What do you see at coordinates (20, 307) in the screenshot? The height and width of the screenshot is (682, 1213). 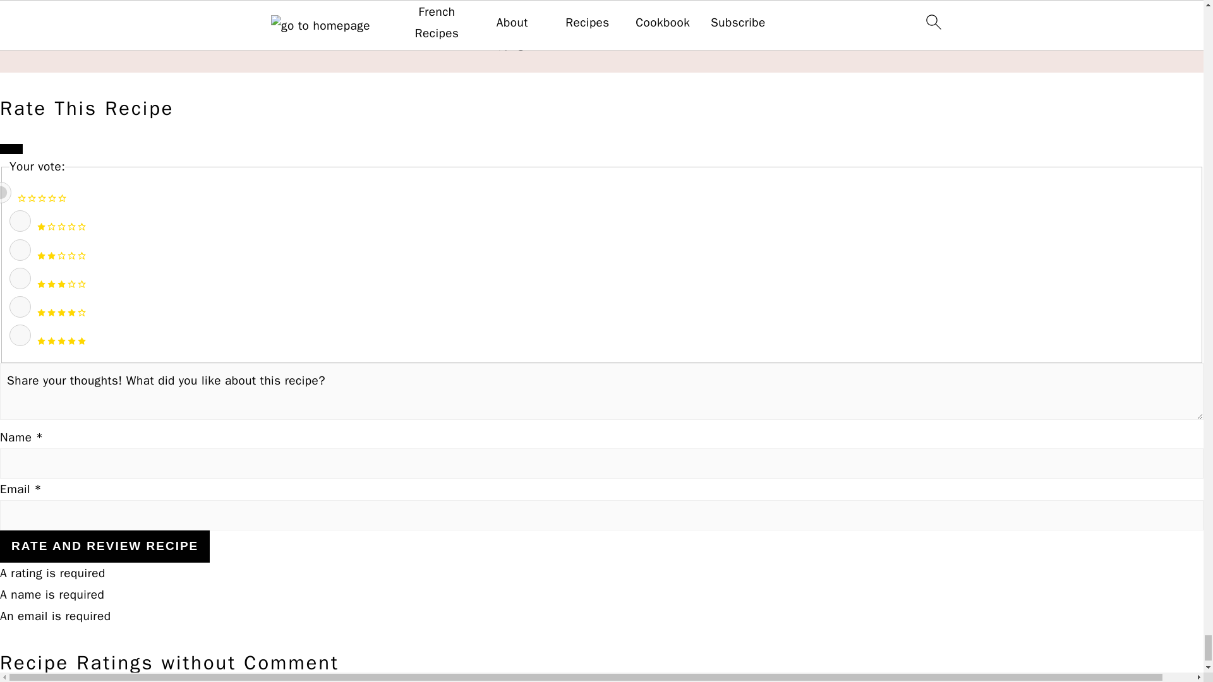 I see `4` at bounding box center [20, 307].